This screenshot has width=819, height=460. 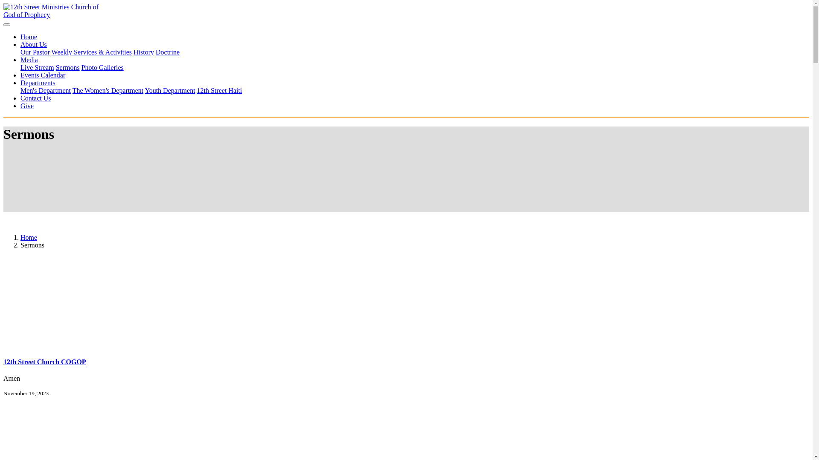 I want to click on Media, so click(x=29, y=60).